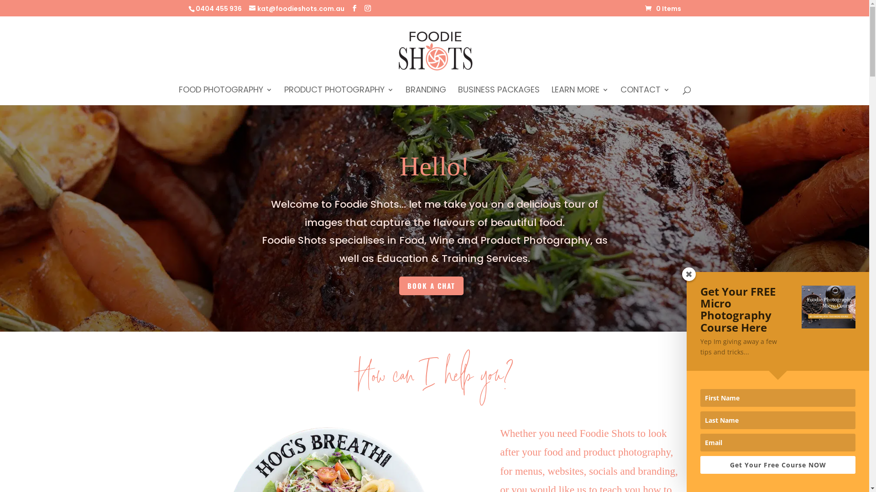 The image size is (876, 492). What do you see at coordinates (339, 96) in the screenshot?
I see `PRODUCT PHOTOGRAPHY` at bounding box center [339, 96].